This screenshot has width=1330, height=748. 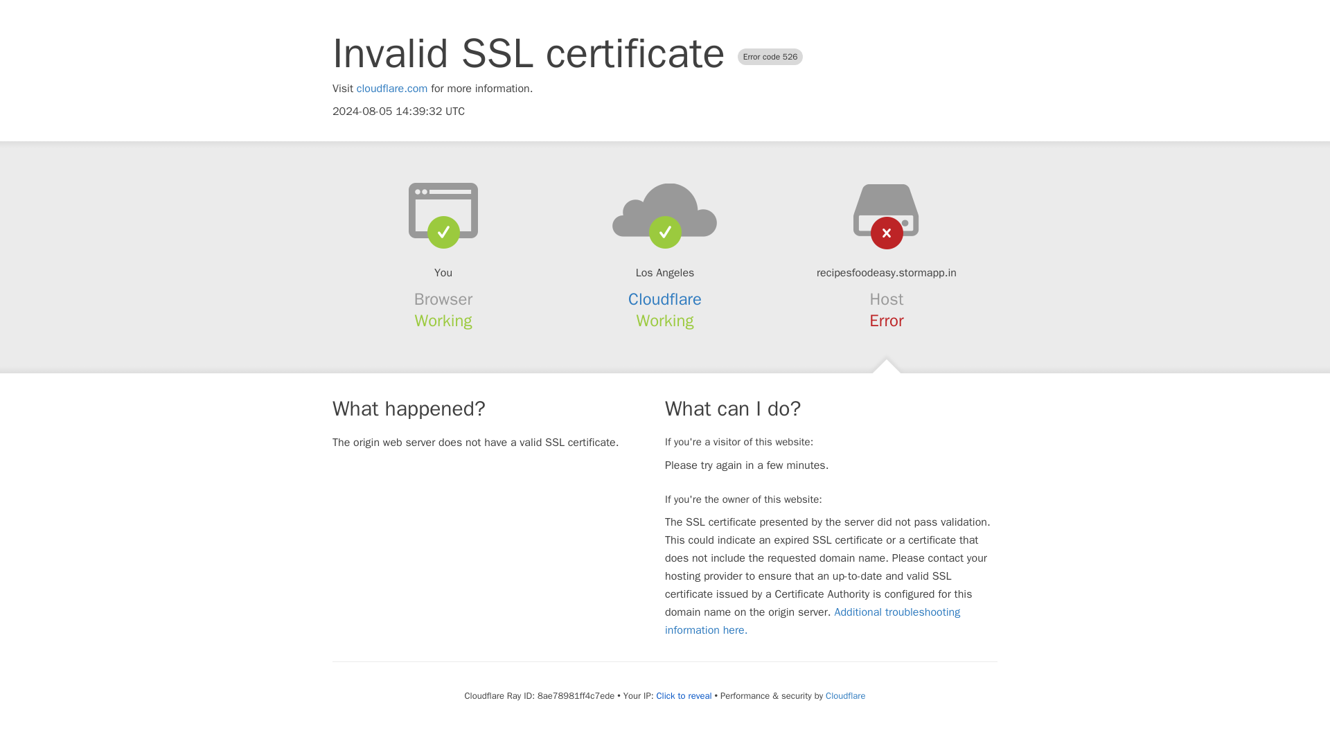 What do you see at coordinates (845, 695) in the screenshot?
I see `Cloudflare` at bounding box center [845, 695].